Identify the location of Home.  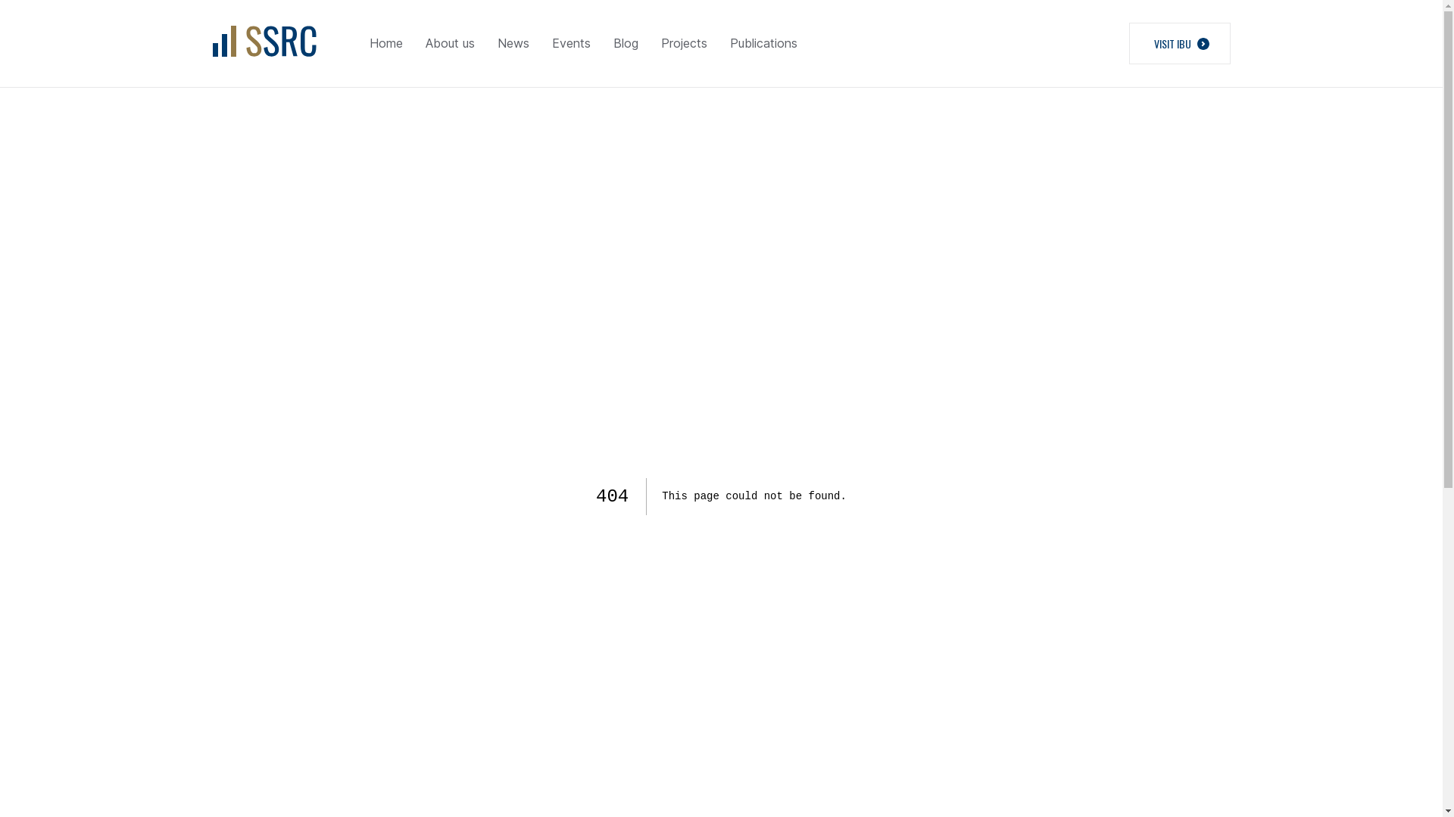
(386, 44).